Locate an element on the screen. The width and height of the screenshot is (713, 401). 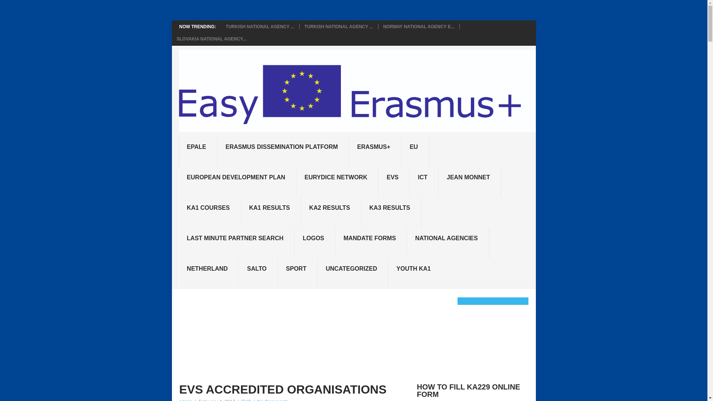
ERASMUS DISSEMINATION PLATFORM is located at coordinates (283, 151).